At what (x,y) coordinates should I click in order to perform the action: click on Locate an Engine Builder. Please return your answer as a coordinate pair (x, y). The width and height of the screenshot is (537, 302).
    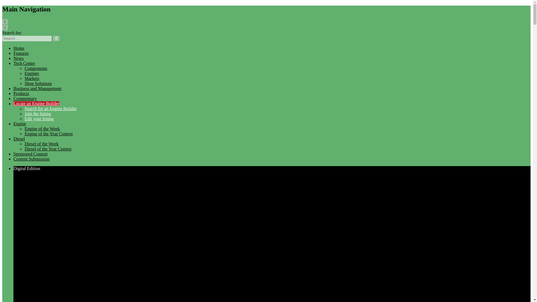
    Looking at the image, I should click on (36, 103).